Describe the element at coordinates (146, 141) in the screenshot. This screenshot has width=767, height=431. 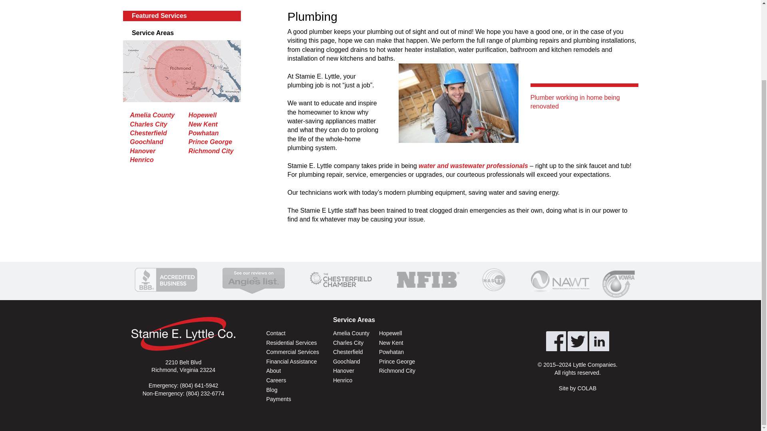
I see `Goochland` at that location.